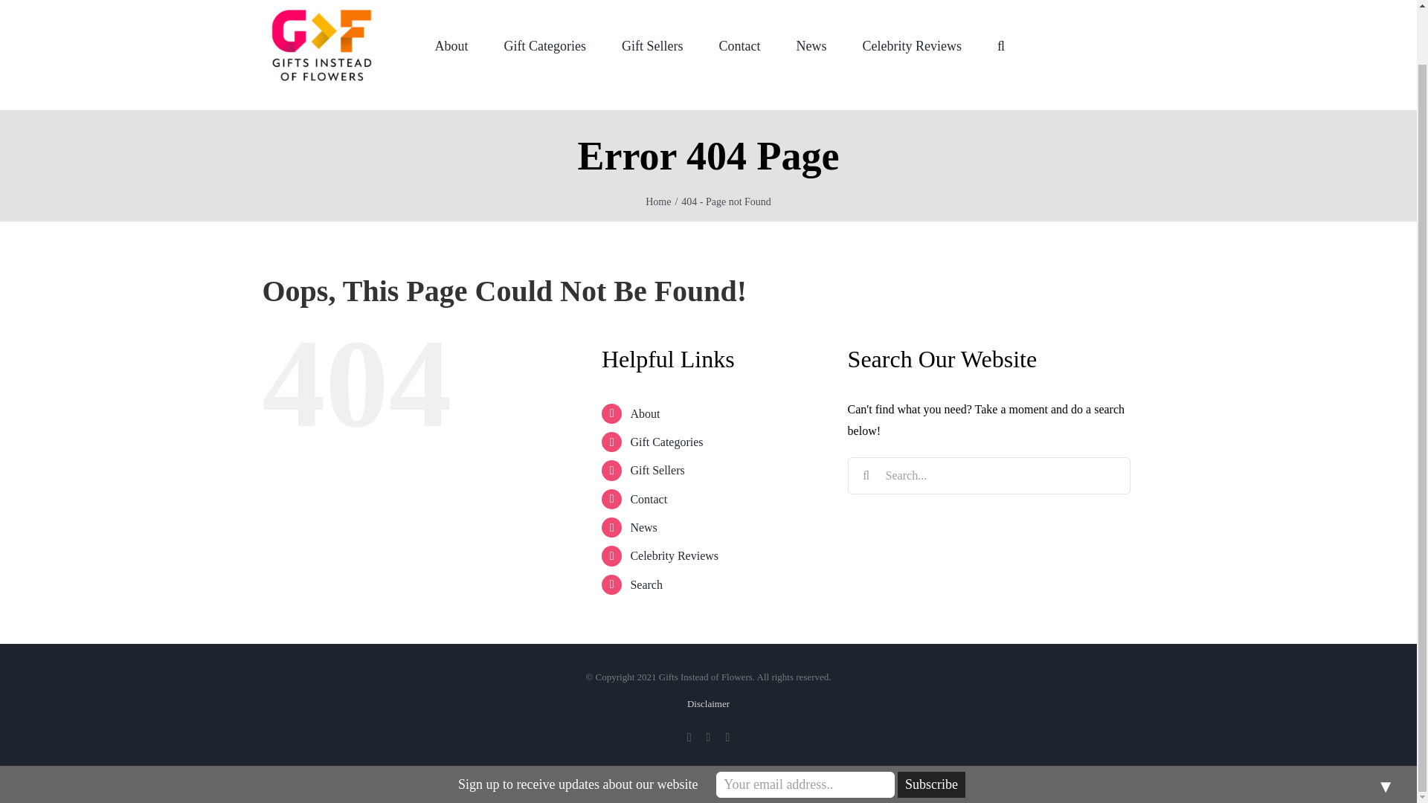  What do you see at coordinates (708, 703) in the screenshot?
I see `Disclaimer` at bounding box center [708, 703].